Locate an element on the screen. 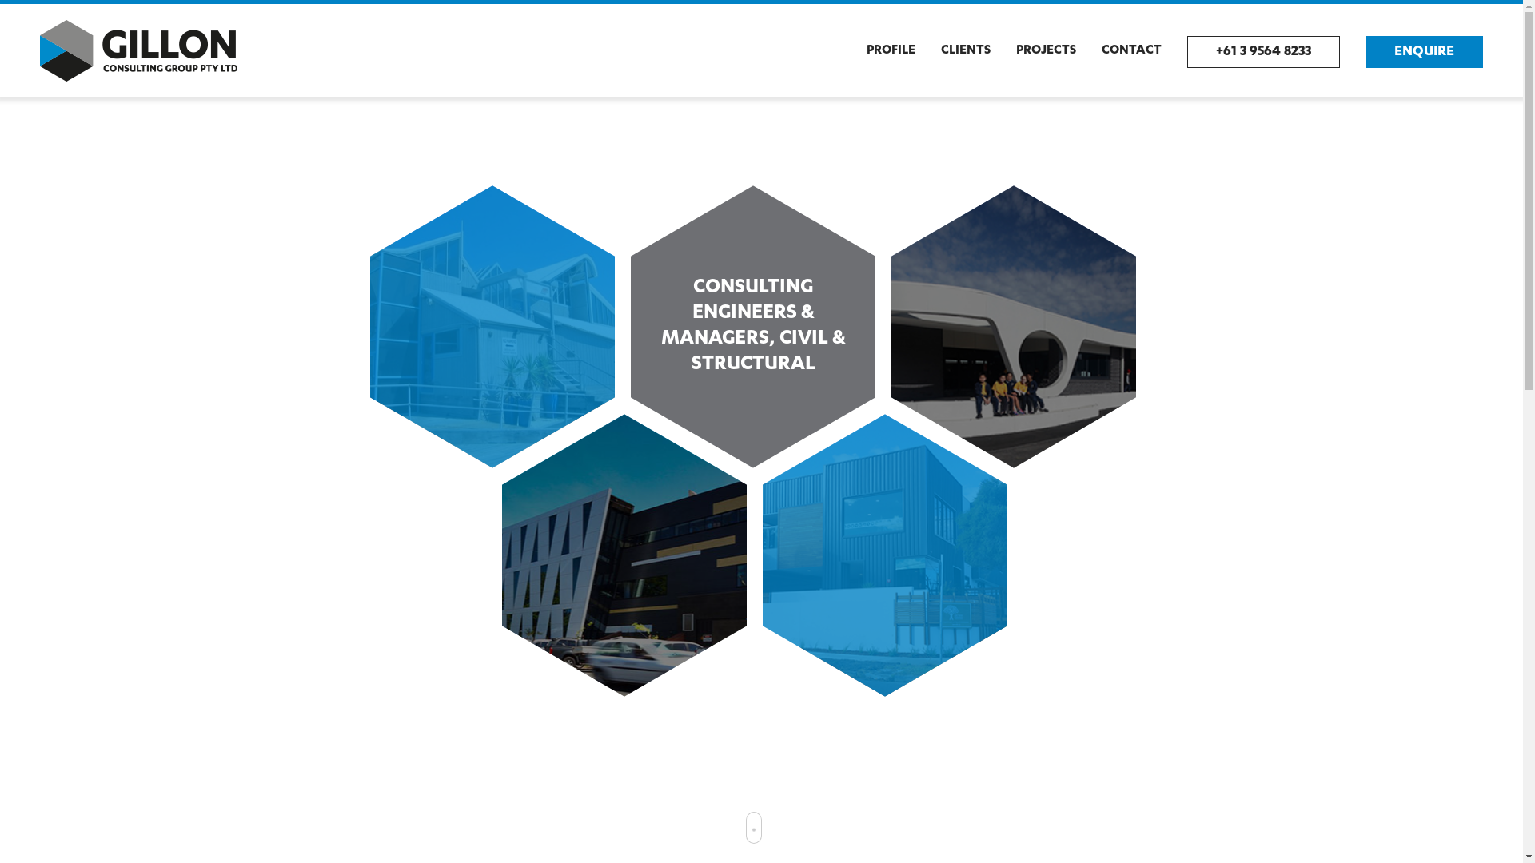  ENQUIRE is located at coordinates (1425, 52).